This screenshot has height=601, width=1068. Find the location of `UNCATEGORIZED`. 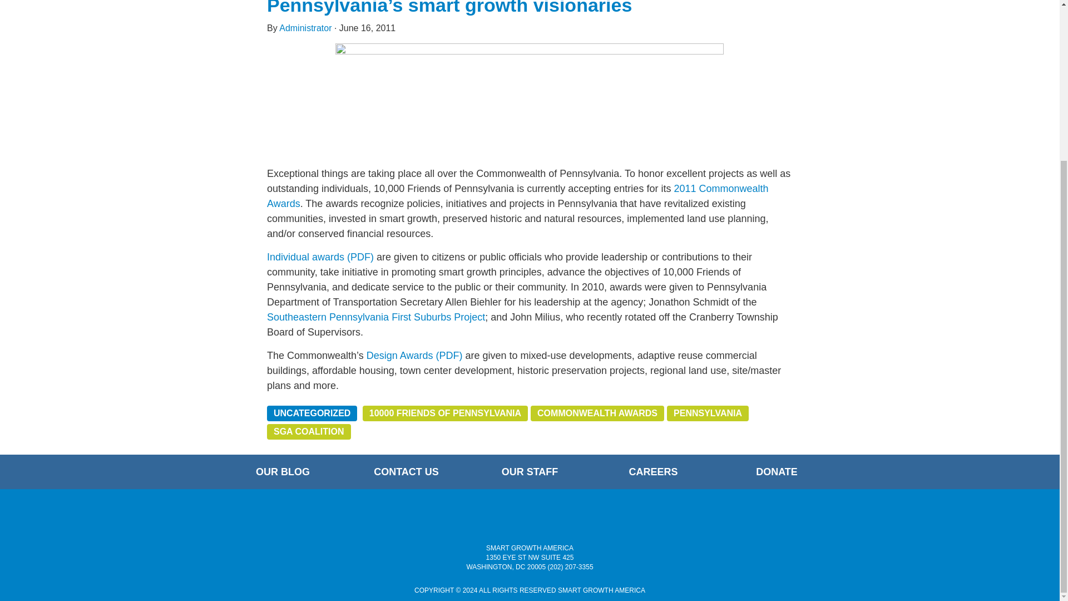

UNCATEGORIZED is located at coordinates (311, 413).